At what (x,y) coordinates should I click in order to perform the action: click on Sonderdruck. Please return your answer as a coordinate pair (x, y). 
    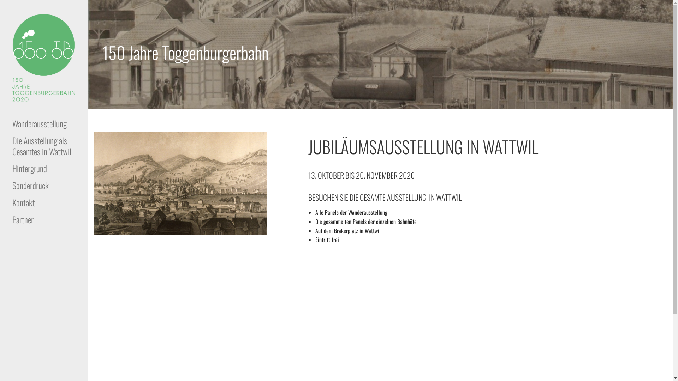
    Looking at the image, I should click on (107, 324).